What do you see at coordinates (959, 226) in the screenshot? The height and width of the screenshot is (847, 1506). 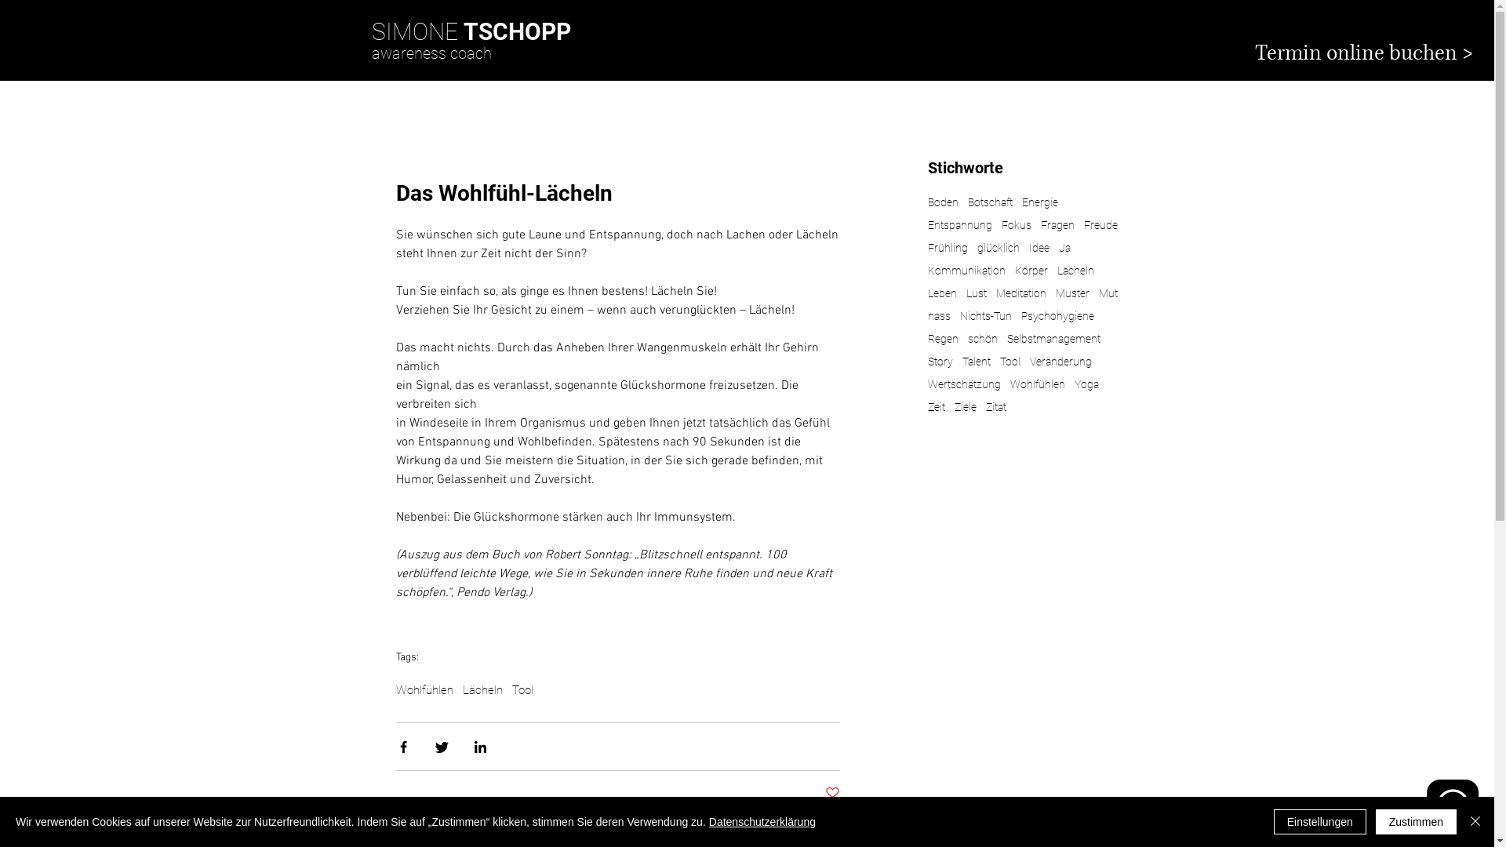 I see `Entspannung` at bounding box center [959, 226].